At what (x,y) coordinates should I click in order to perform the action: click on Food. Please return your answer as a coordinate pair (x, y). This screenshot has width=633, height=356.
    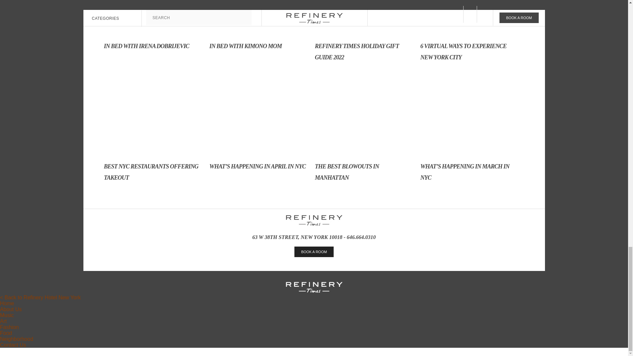
    Looking at the image, I should click on (6, 333).